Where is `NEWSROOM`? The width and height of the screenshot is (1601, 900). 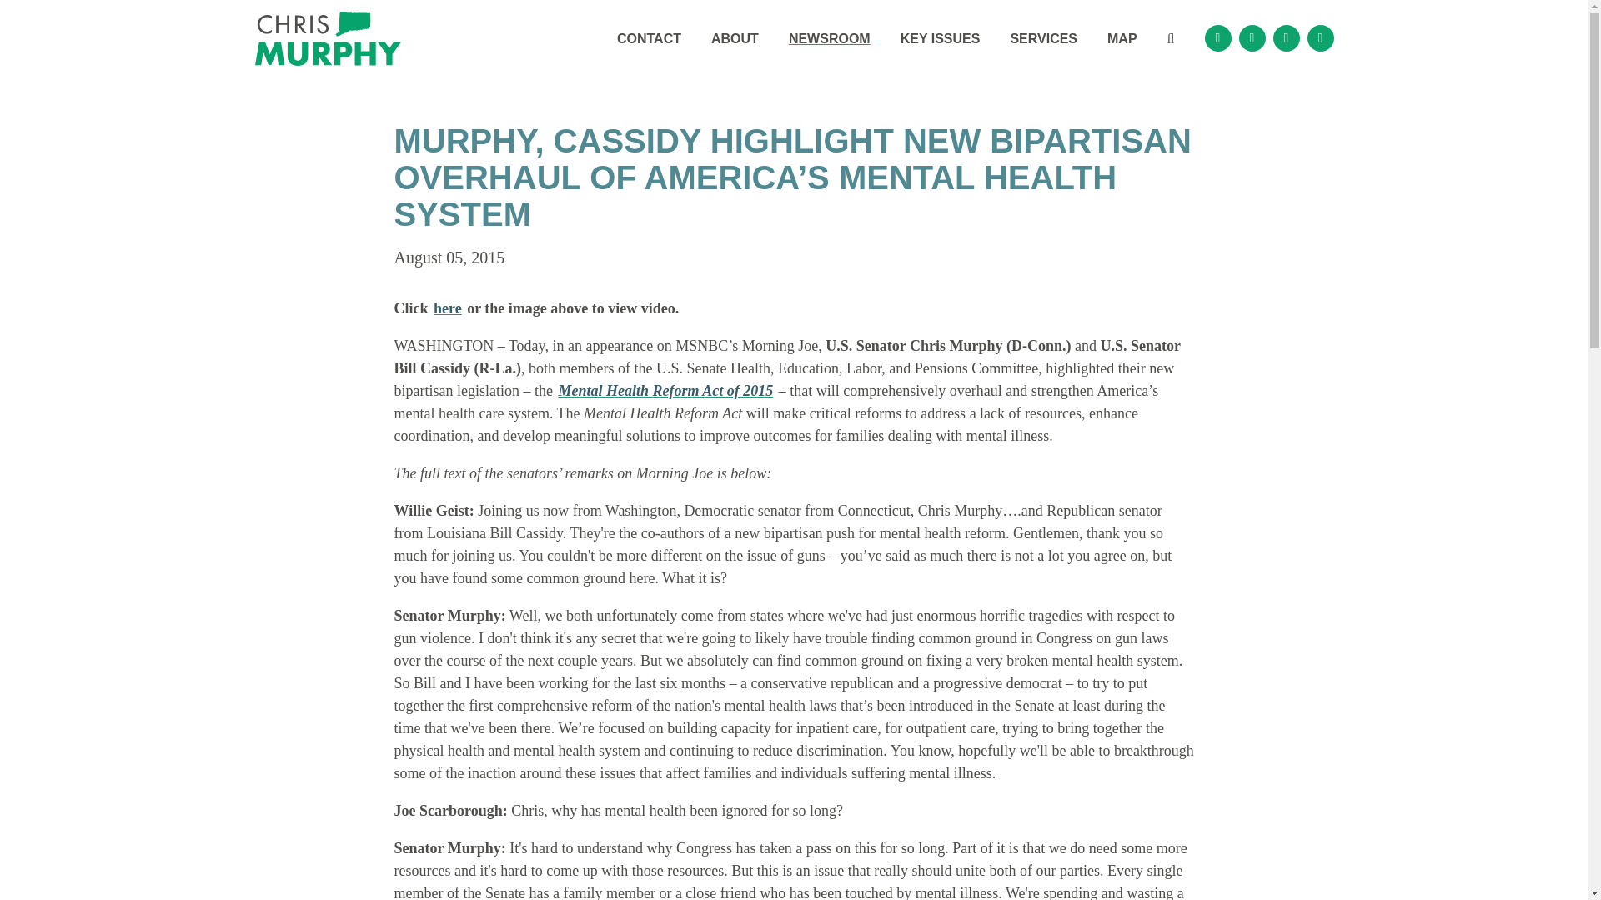 NEWSROOM is located at coordinates (829, 38).